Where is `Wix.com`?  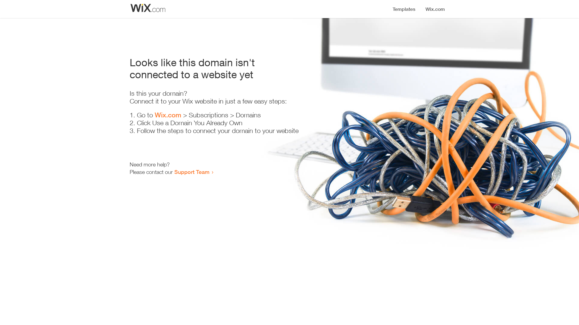
Wix.com is located at coordinates (168, 115).